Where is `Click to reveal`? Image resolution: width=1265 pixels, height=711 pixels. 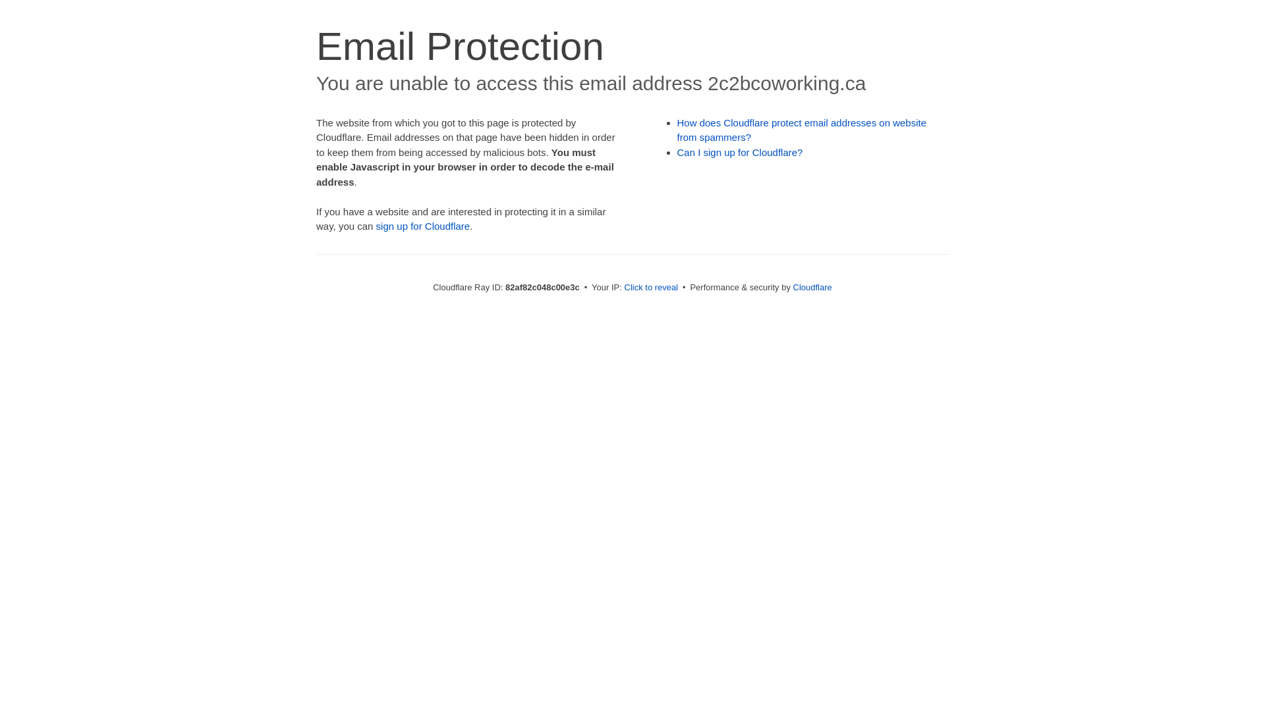
Click to reveal is located at coordinates (652, 287).